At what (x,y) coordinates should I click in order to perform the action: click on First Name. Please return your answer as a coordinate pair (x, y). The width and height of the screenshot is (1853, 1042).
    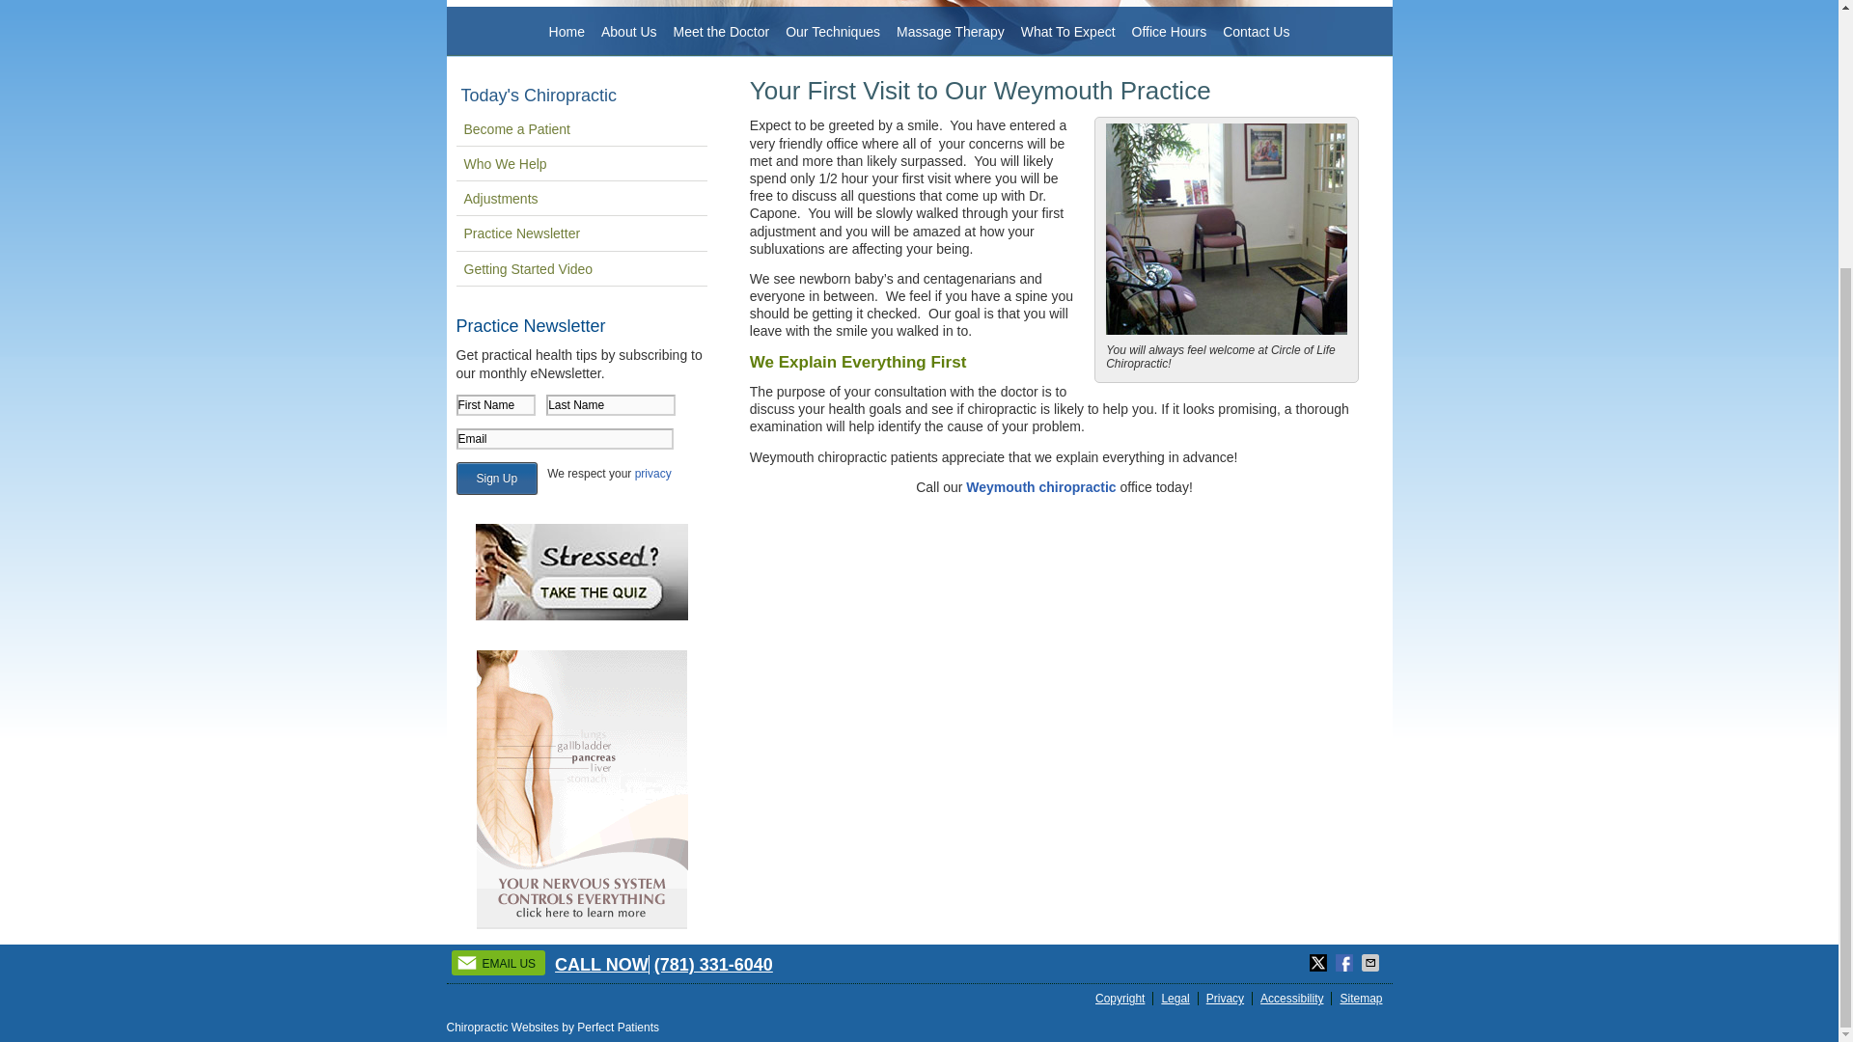
    Looking at the image, I should click on (495, 405).